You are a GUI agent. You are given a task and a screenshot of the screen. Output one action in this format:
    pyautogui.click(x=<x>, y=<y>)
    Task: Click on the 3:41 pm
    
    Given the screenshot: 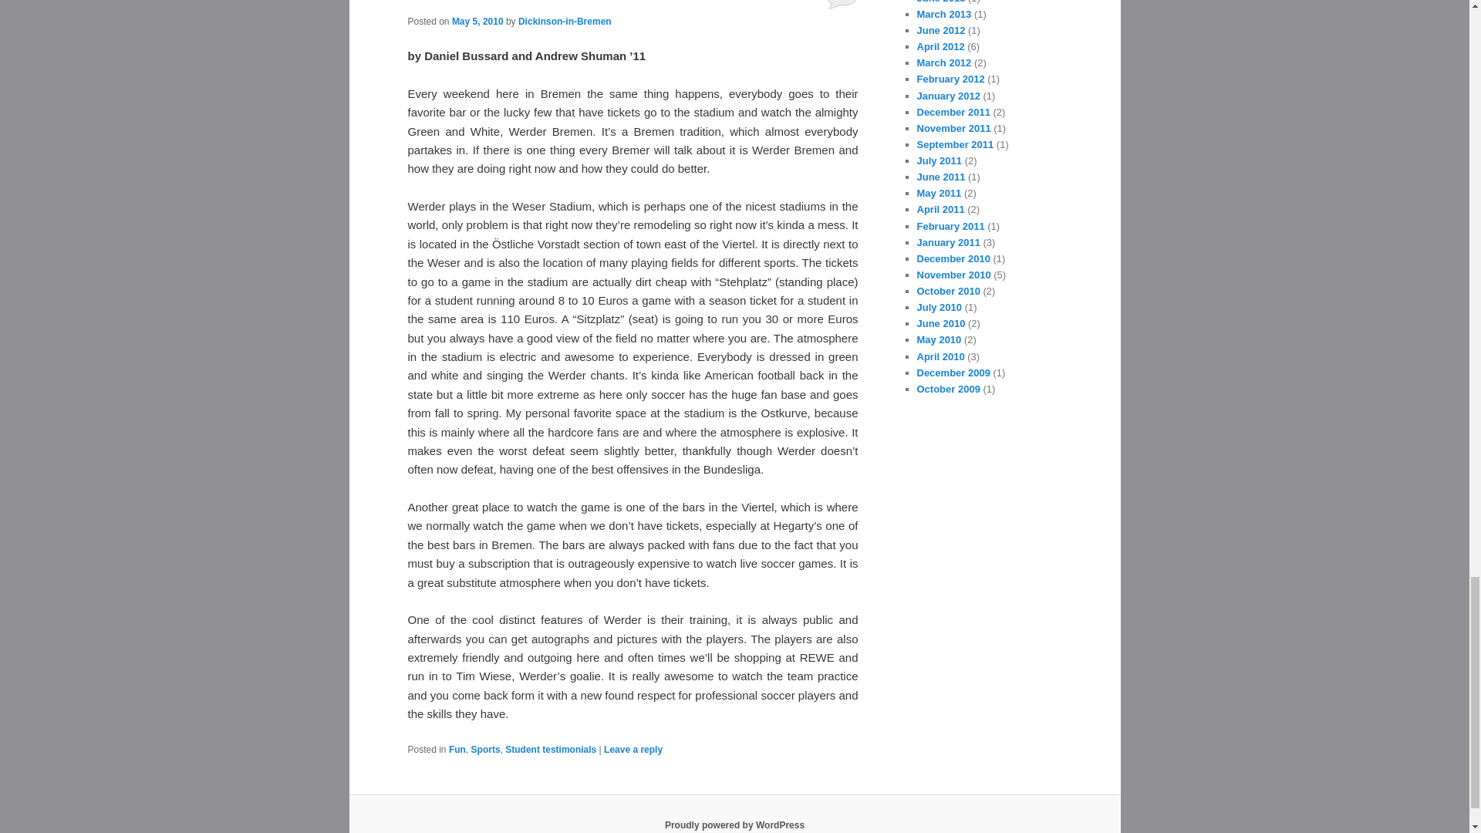 What is the action you would take?
    pyautogui.click(x=477, y=21)
    